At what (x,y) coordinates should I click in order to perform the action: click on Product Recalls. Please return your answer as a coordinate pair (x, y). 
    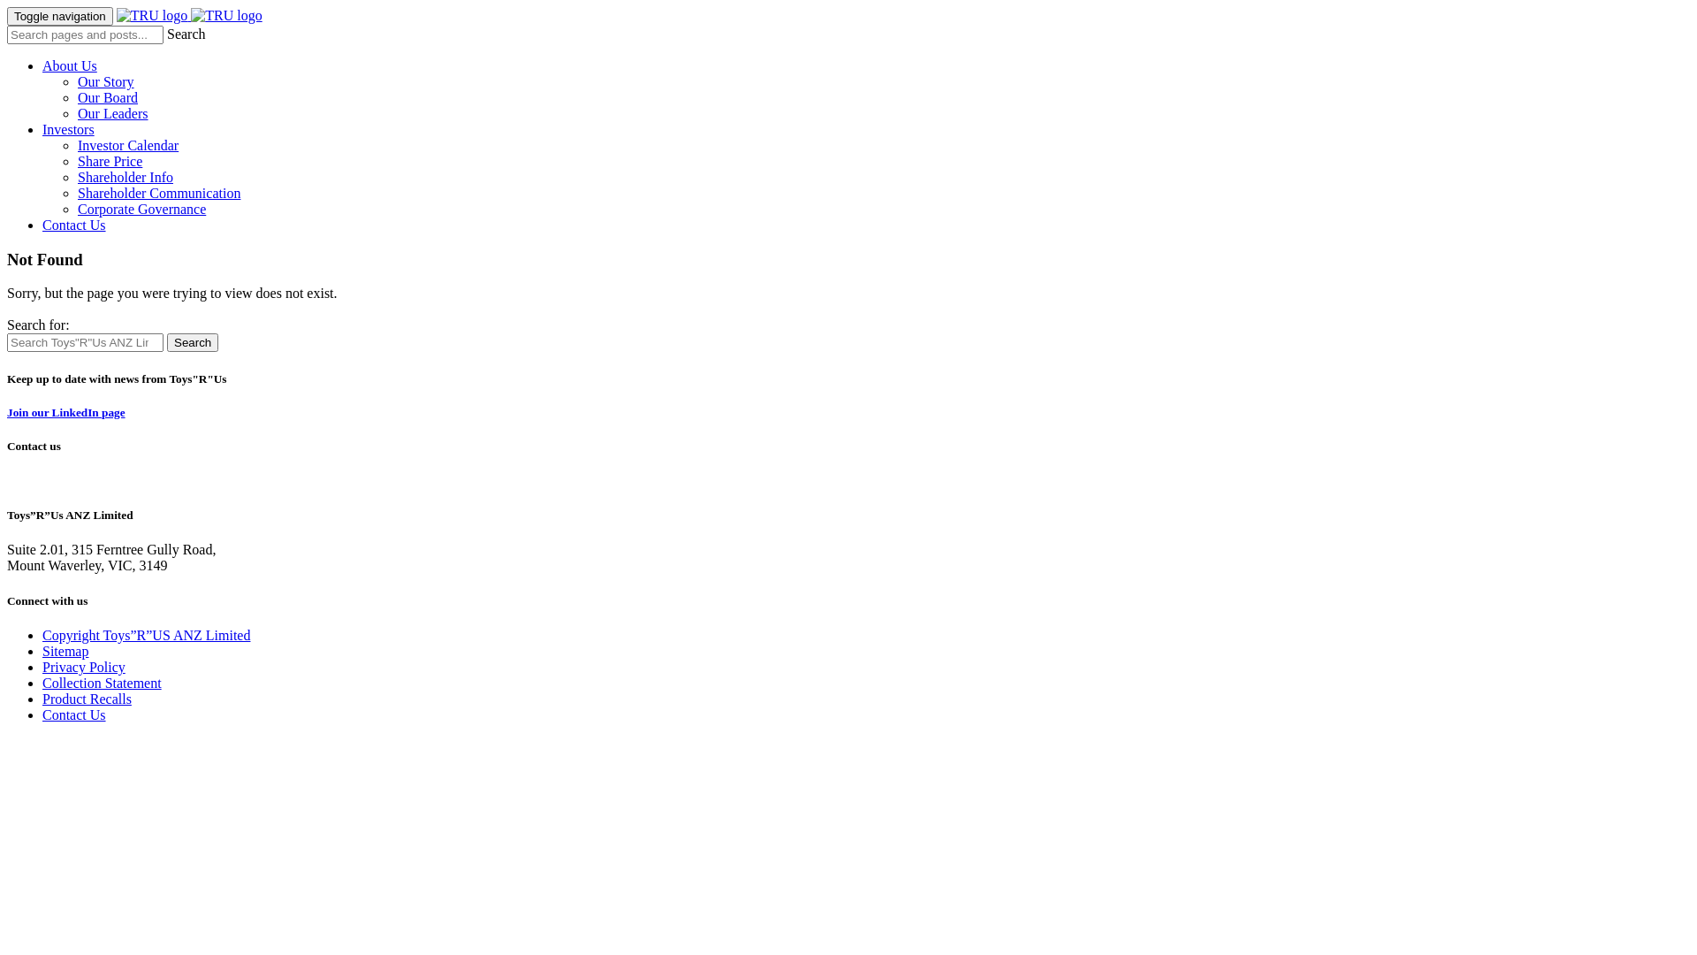
    Looking at the image, I should click on (87, 699).